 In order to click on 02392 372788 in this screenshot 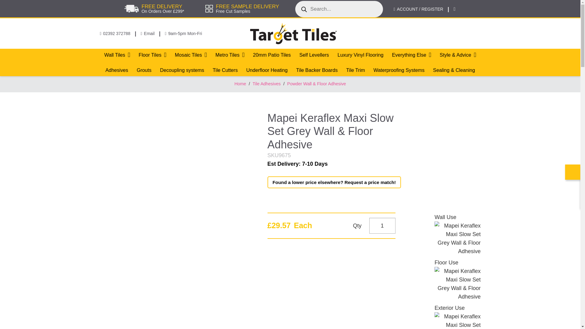, I will do `click(115, 33)`.